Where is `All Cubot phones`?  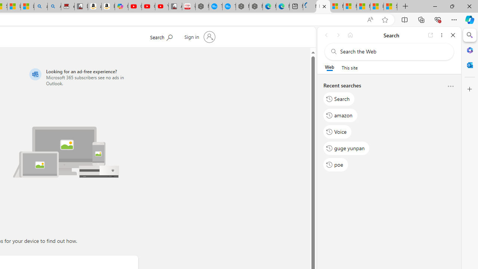
All Cubot phones is located at coordinates (175, 7).